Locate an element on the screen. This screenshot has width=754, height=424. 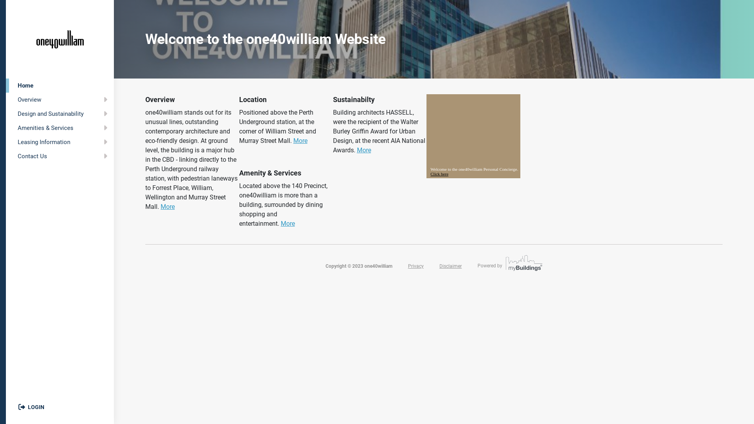
More is located at coordinates (364, 150).